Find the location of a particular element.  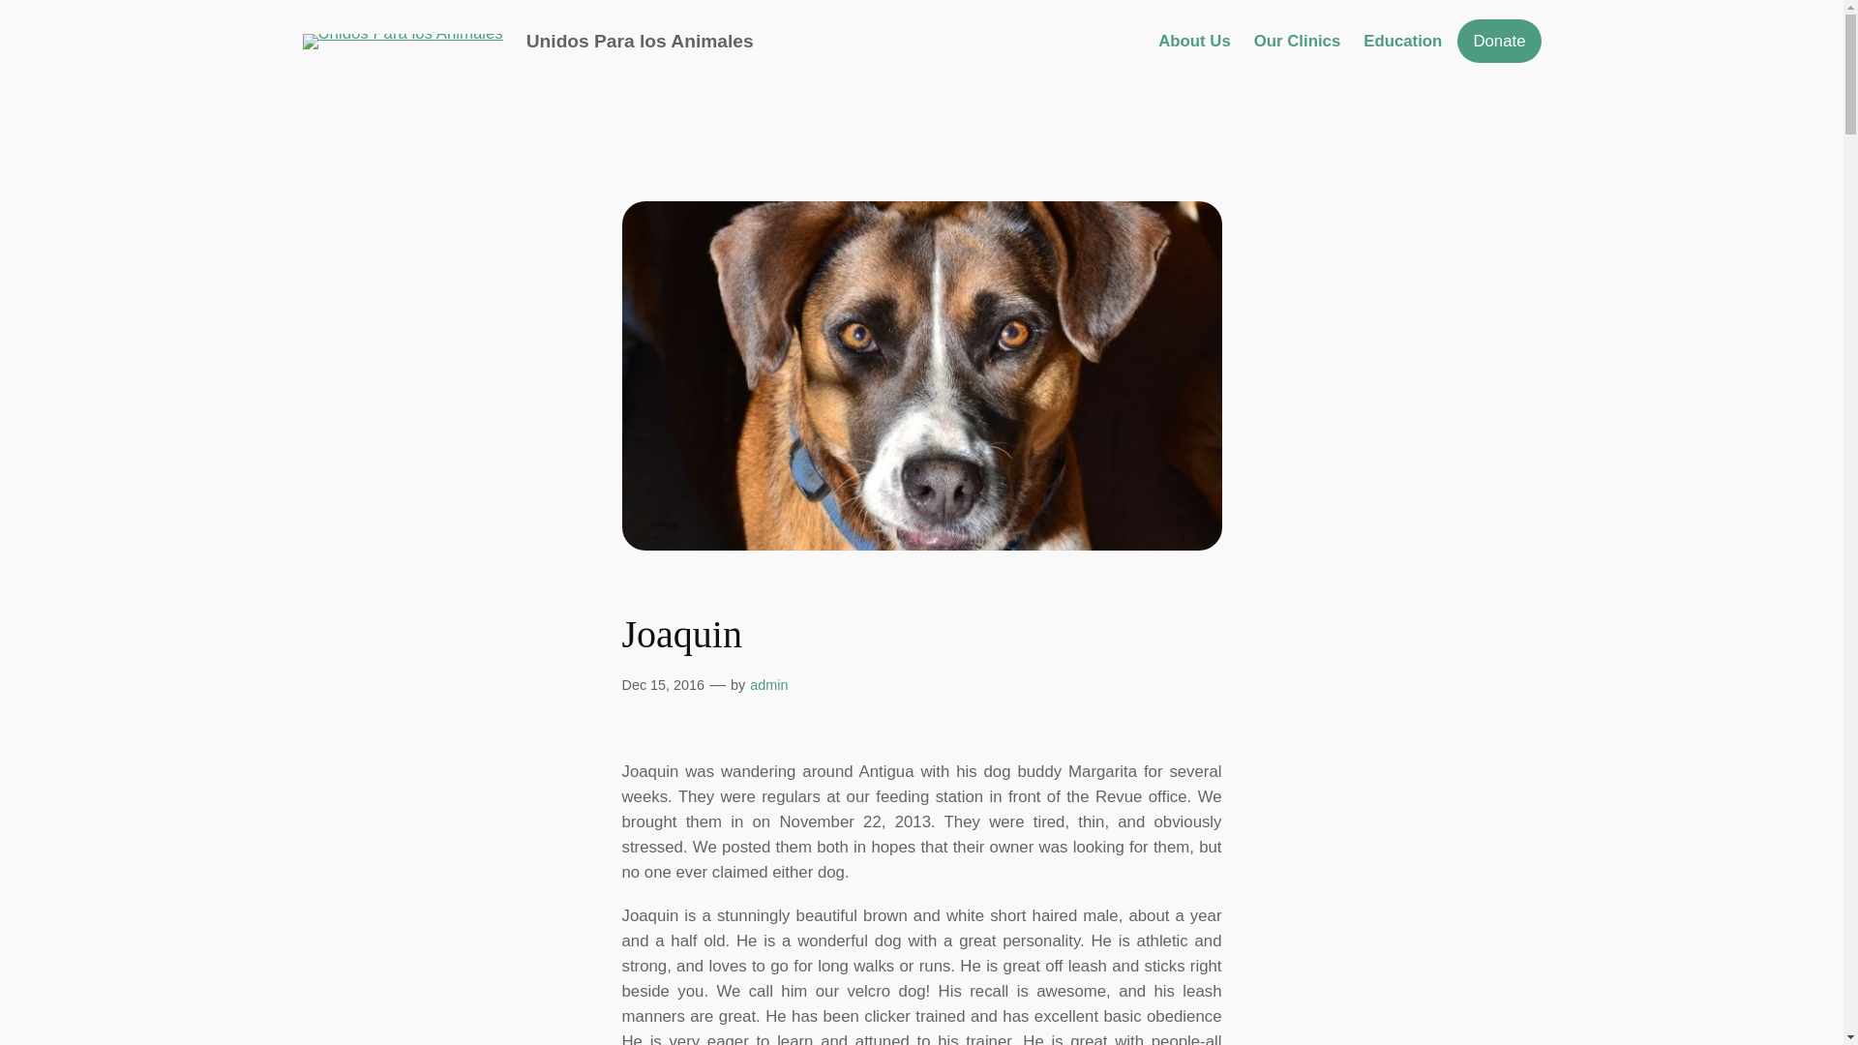

Donate is located at coordinates (1498, 41).